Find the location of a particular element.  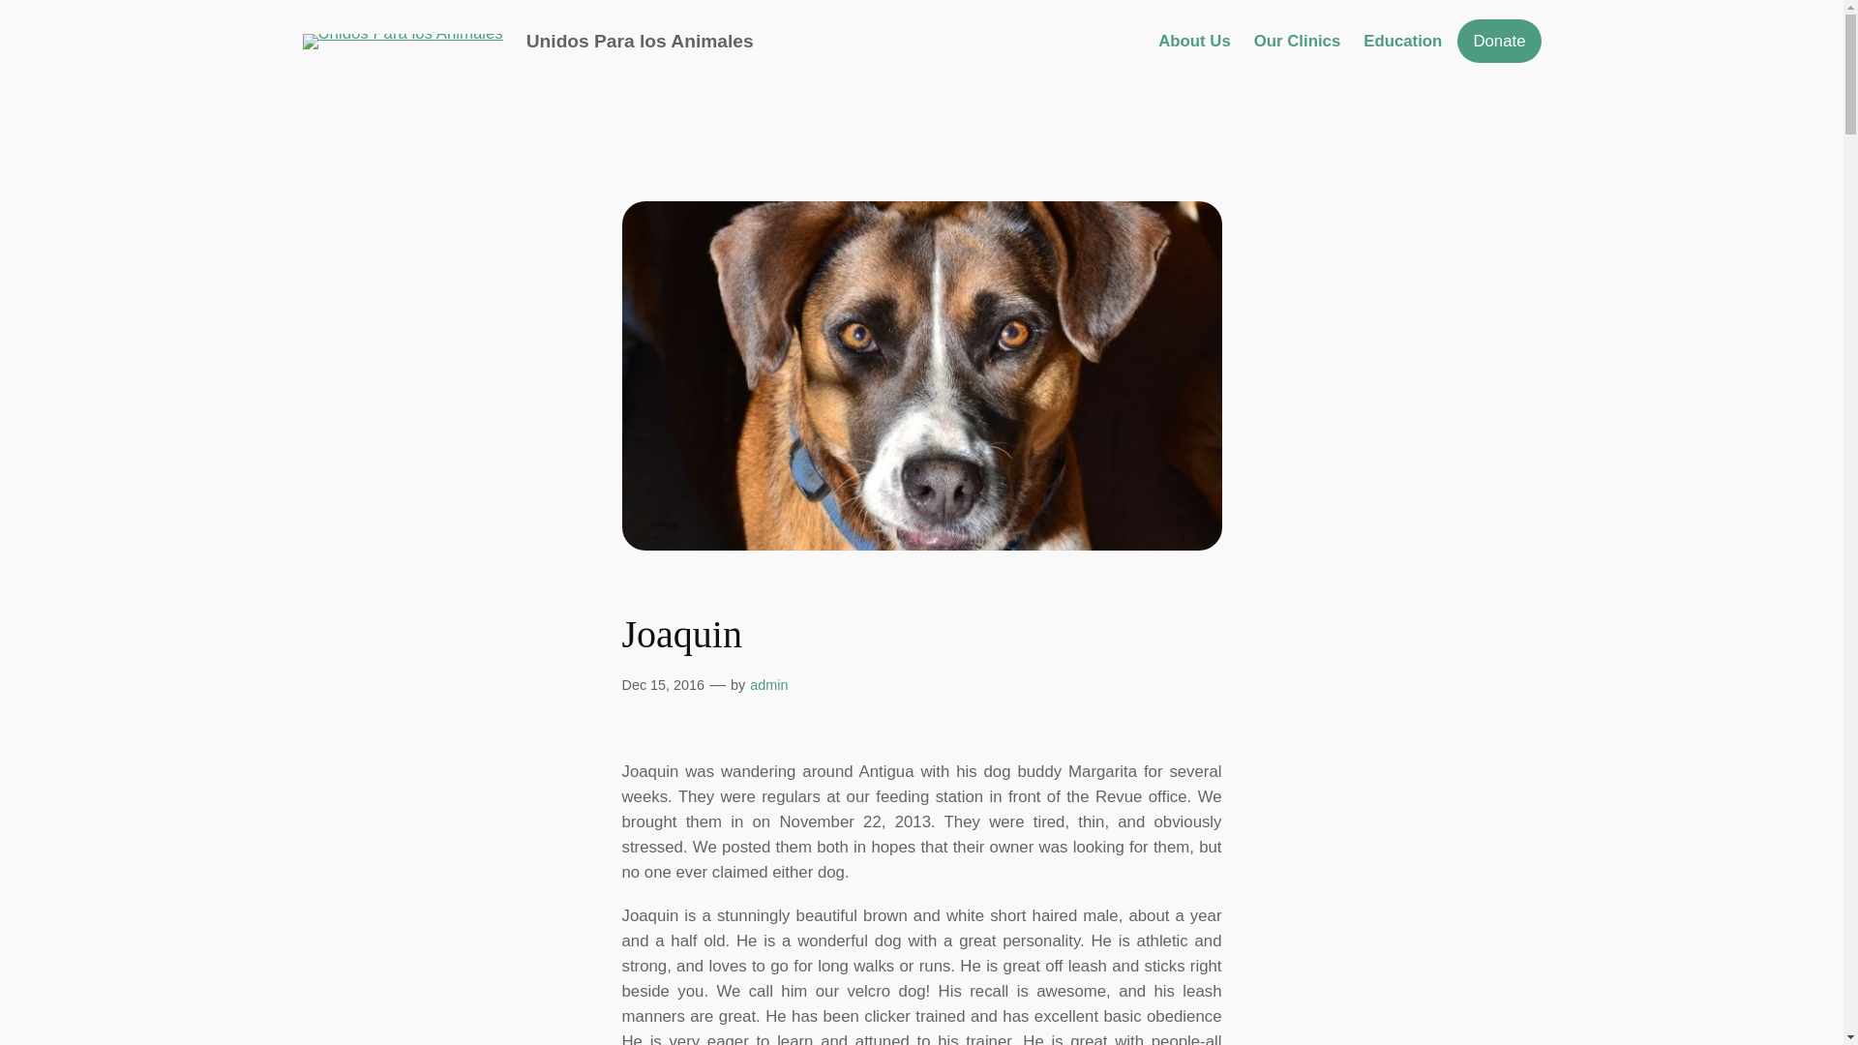

Donate is located at coordinates (1498, 41).